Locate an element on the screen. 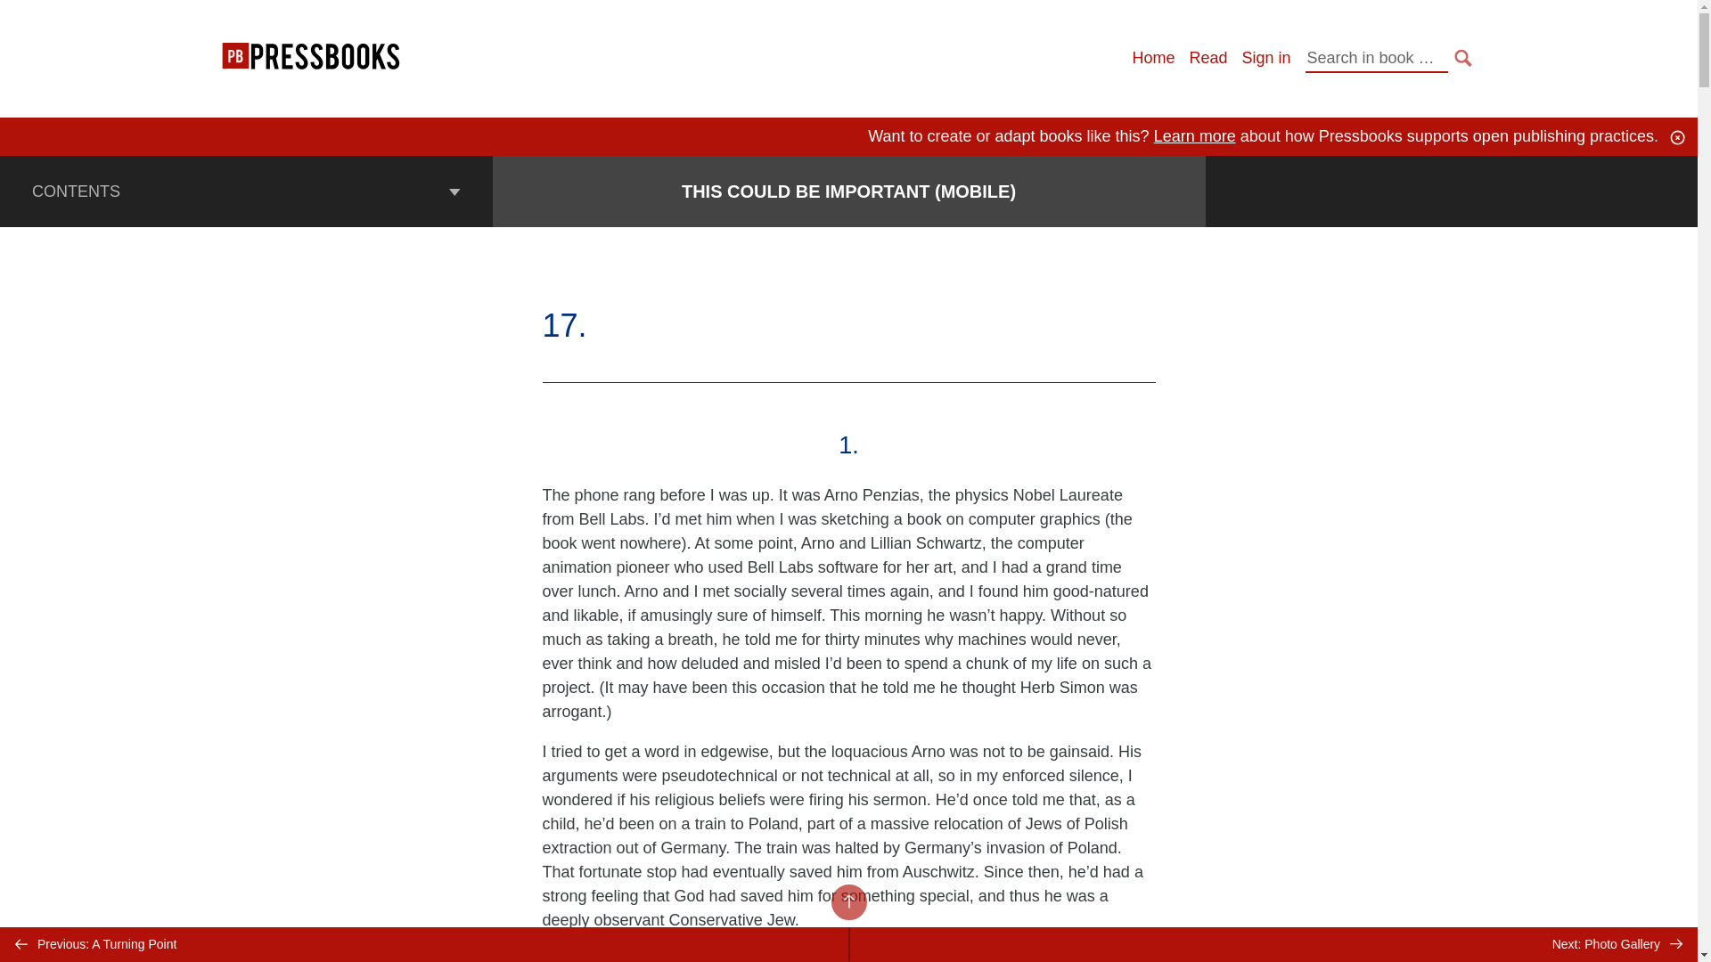  BACK TO TOP is located at coordinates (847, 901).